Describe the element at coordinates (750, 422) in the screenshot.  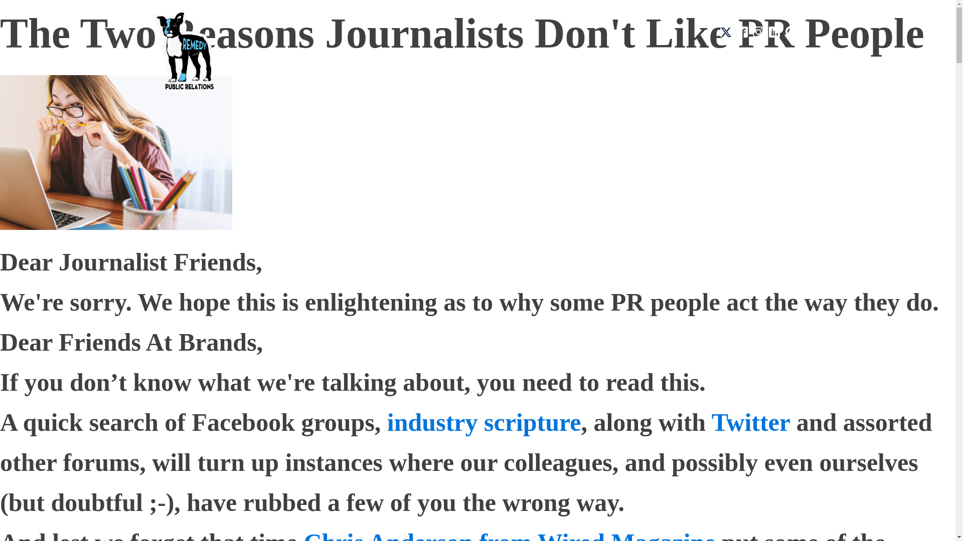
I see `Twitter` at that location.